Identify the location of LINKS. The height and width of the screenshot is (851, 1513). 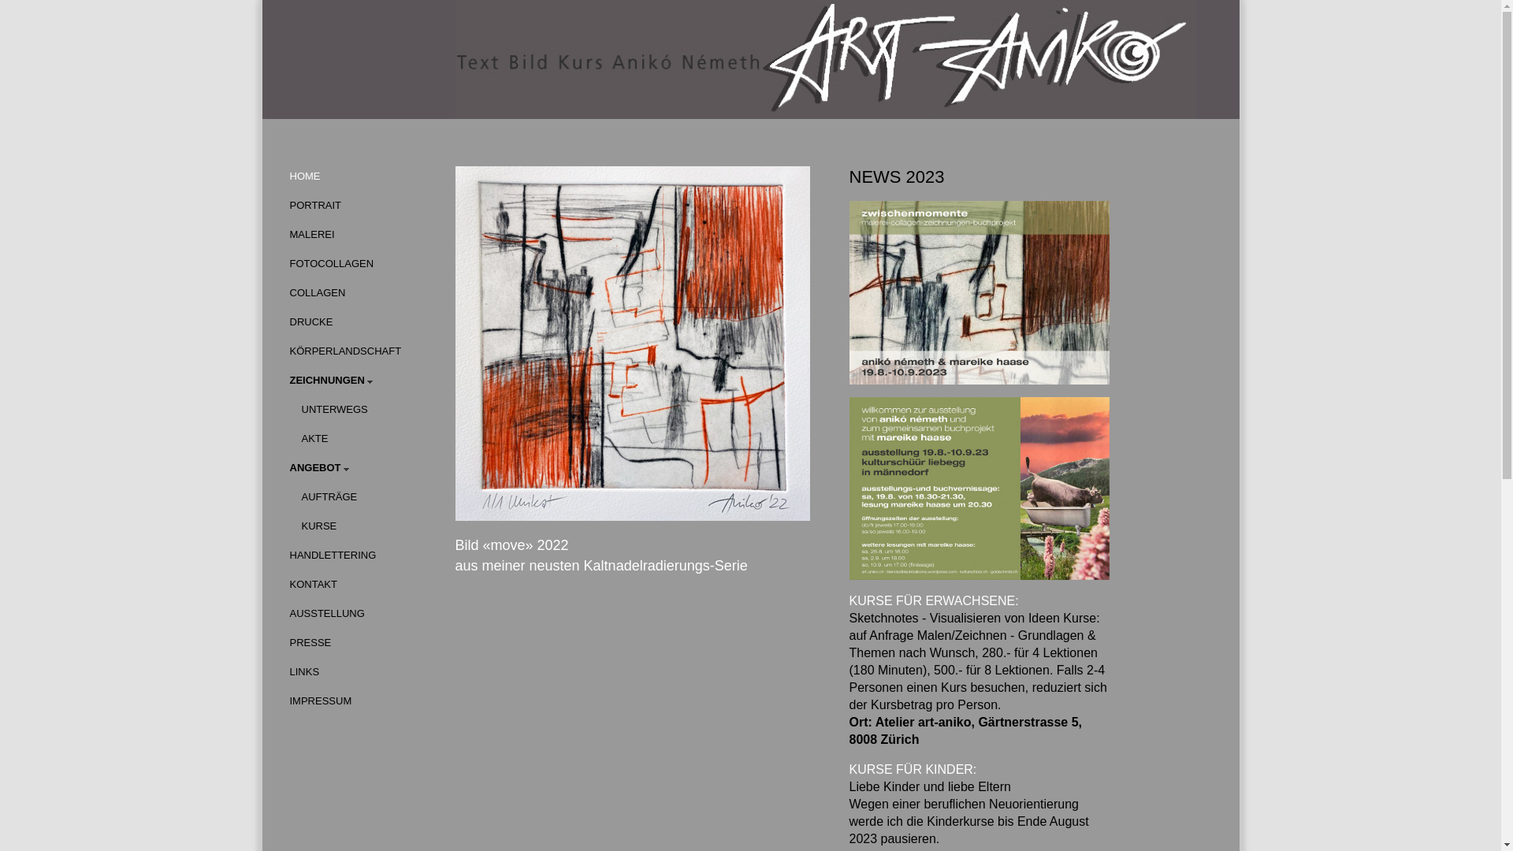
(365, 673).